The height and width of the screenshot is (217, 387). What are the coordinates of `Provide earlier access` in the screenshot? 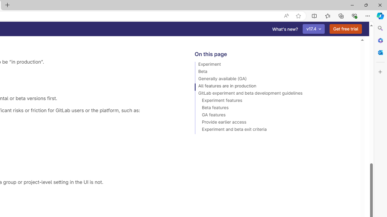 It's located at (275, 123).